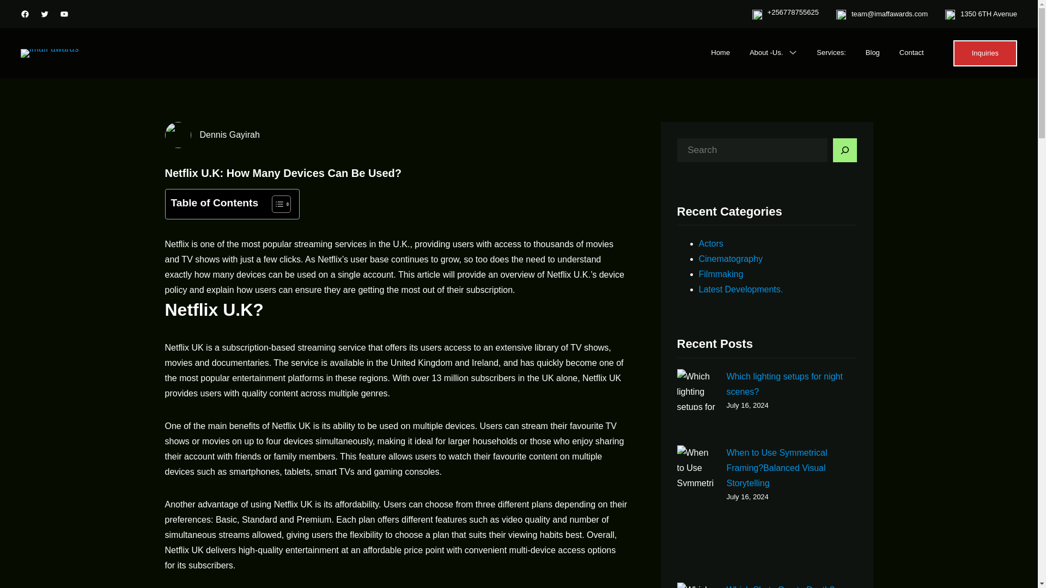 The image size is (1046, 588). I want to click on YouTube, so click(64, 14).